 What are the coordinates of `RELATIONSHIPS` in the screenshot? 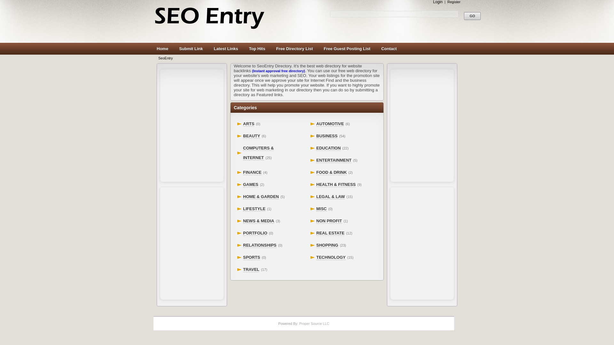 It's located at (260, 245).